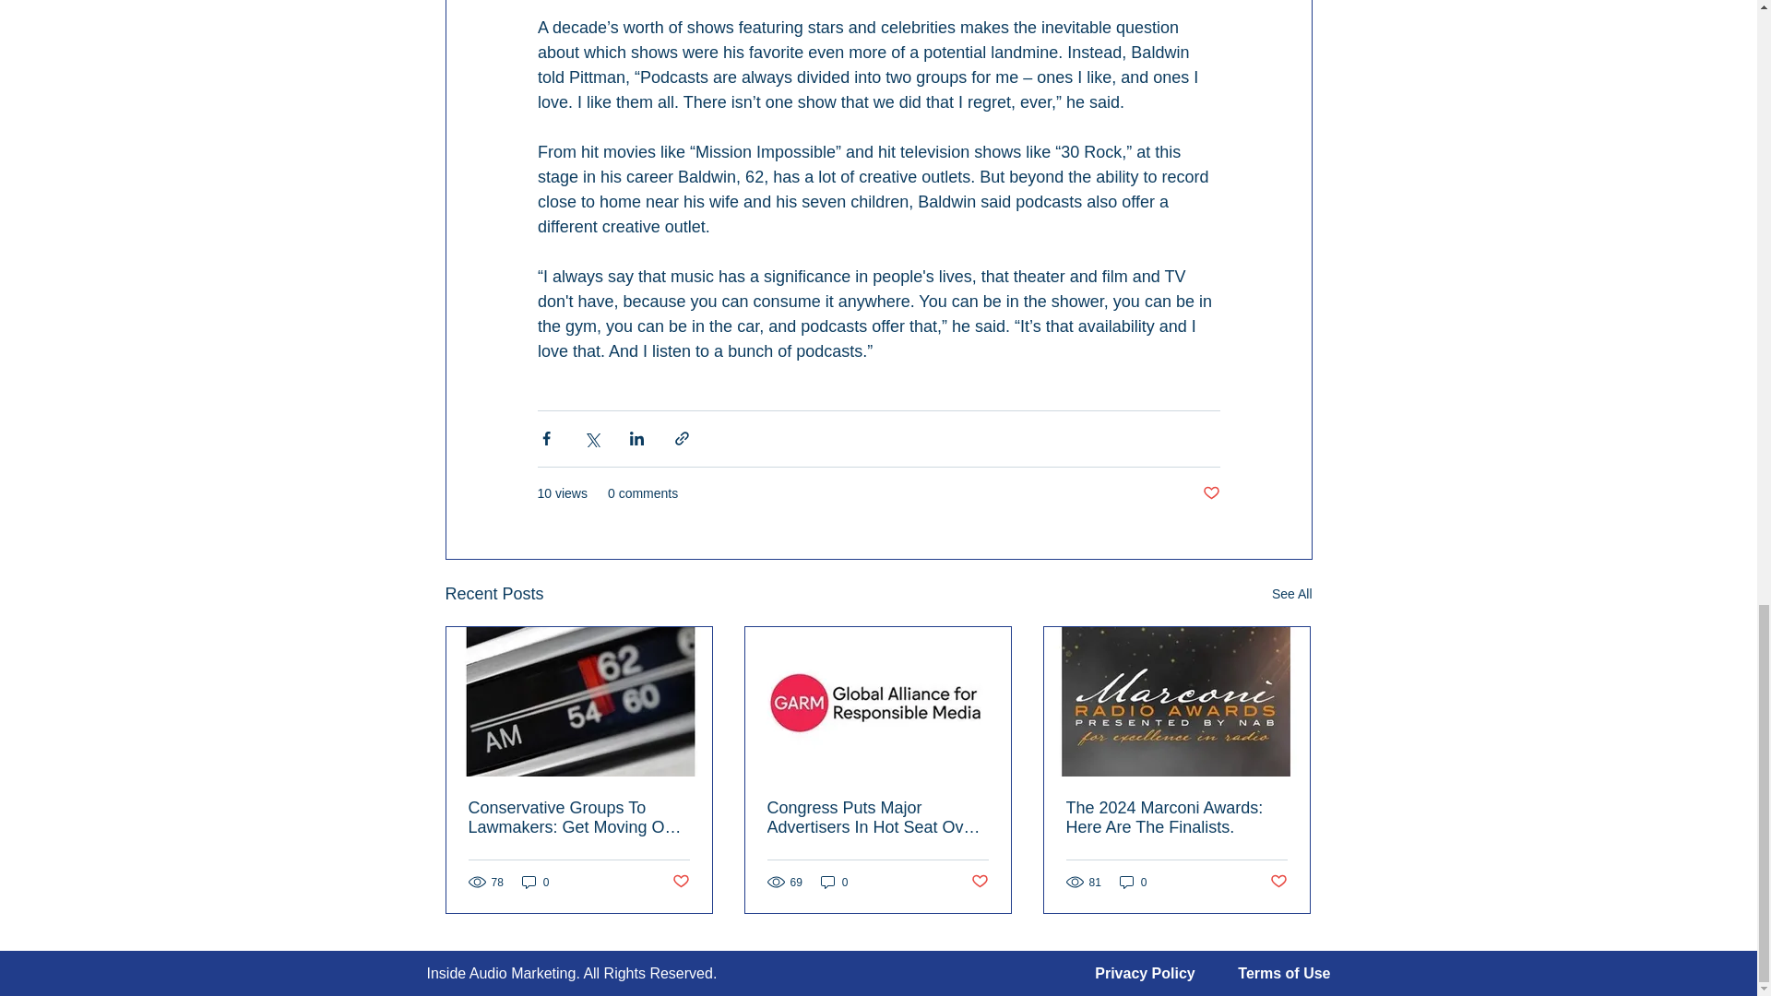  I want to click on Post not marked as liked, so click(1210, 493).